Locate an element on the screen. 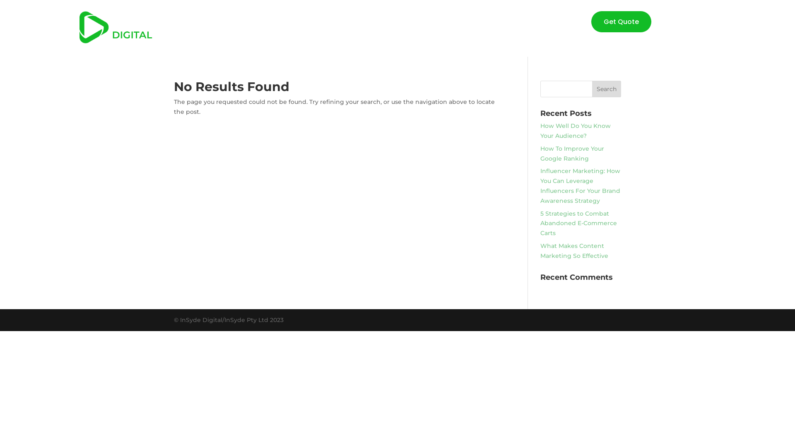 Image resolution: width=795 pixels, height=447 pixels. How Well Do You Know Your Audience? is located at coordinates (576, 131).